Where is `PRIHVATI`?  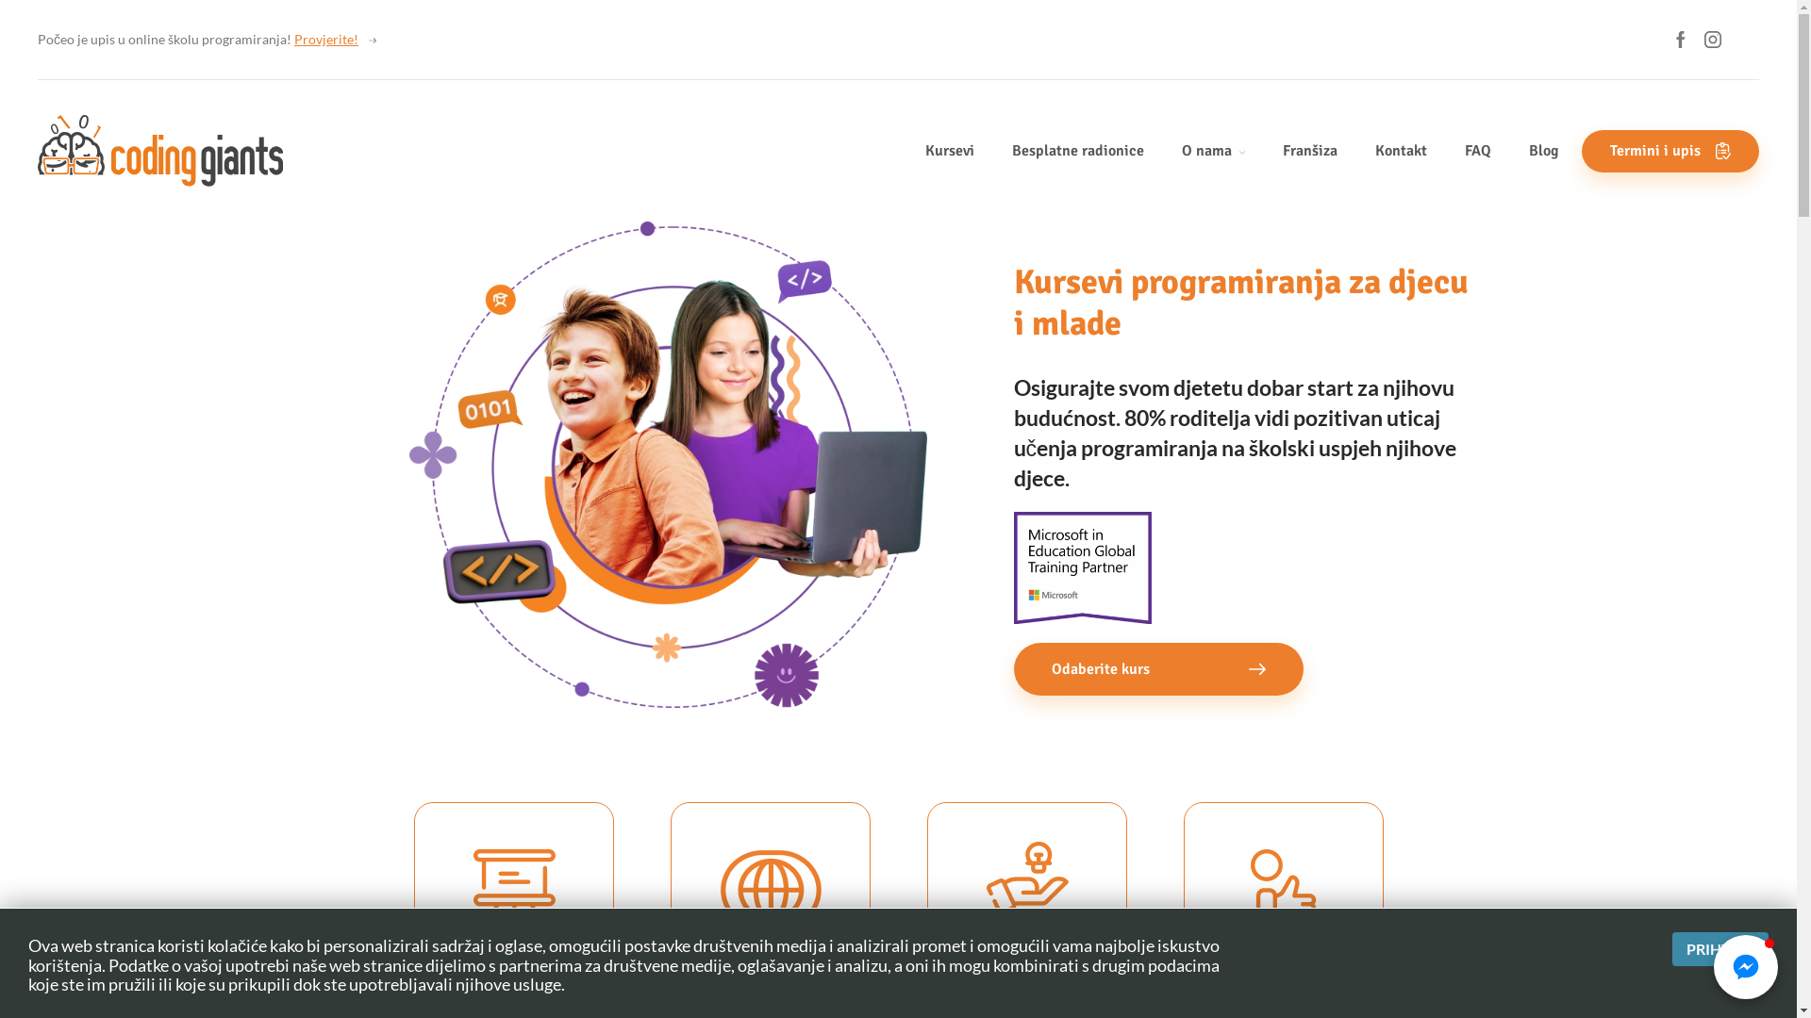 PRIHVATI is located at coordinates (1720, 949).